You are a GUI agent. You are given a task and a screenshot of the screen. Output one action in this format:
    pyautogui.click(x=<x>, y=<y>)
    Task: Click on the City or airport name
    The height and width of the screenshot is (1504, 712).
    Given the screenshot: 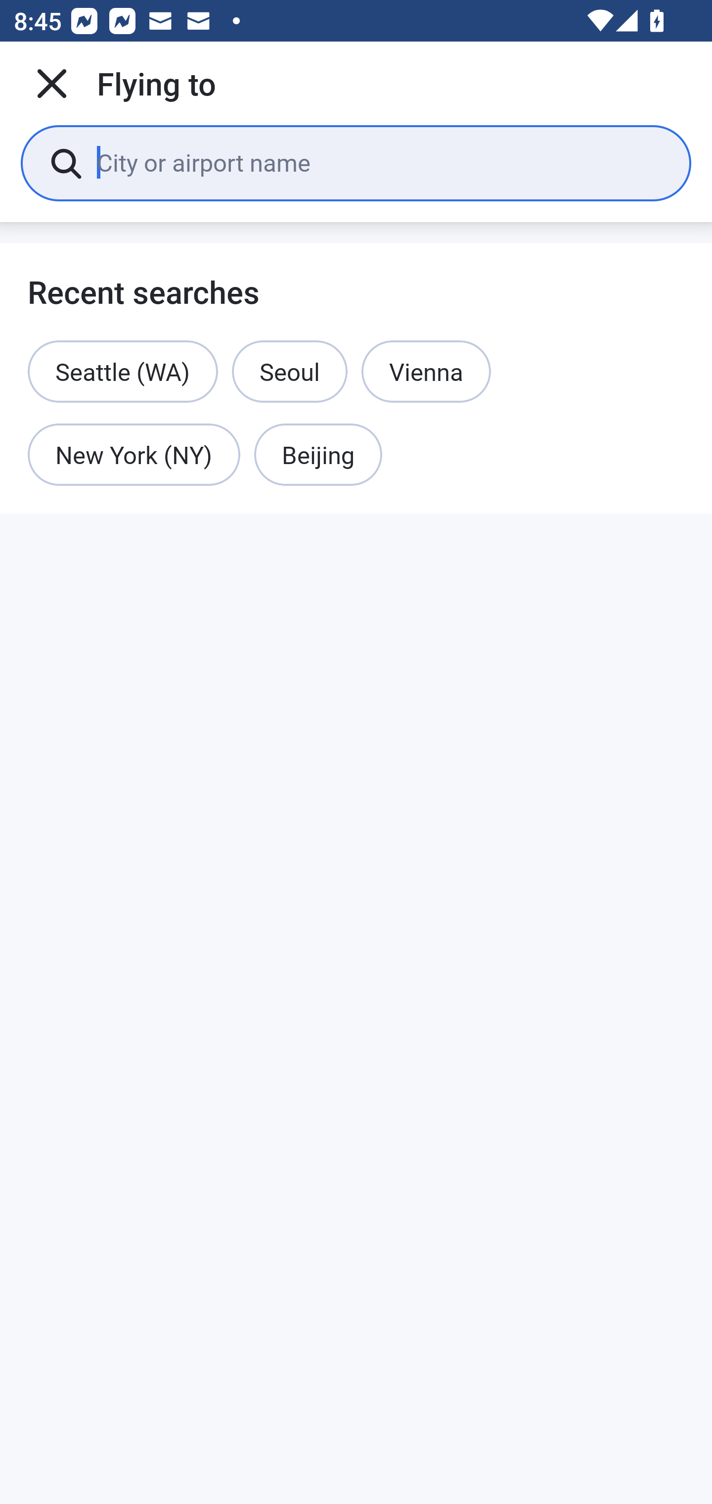 What is the action you would take?
    pyautogui.click(x=380, y=162)
    